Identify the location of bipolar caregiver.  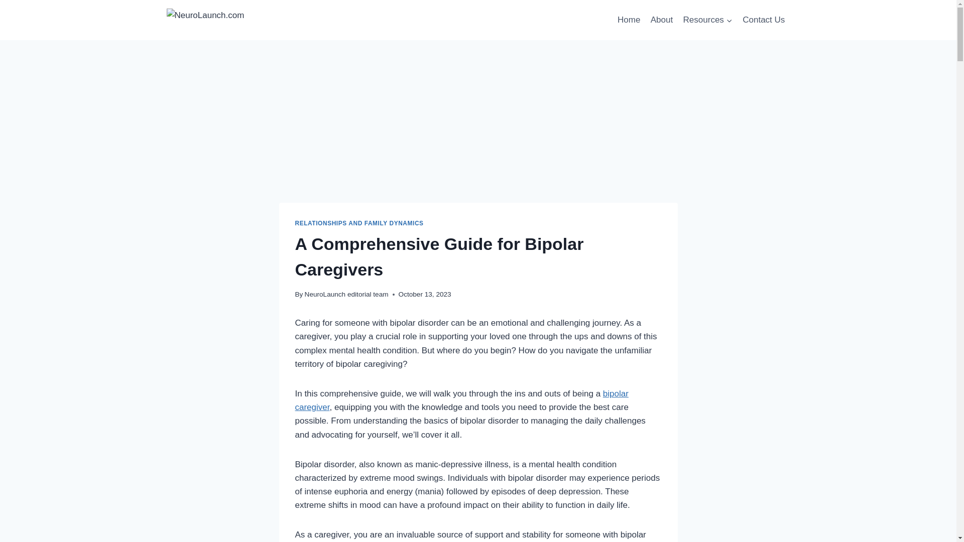
(461, 400).